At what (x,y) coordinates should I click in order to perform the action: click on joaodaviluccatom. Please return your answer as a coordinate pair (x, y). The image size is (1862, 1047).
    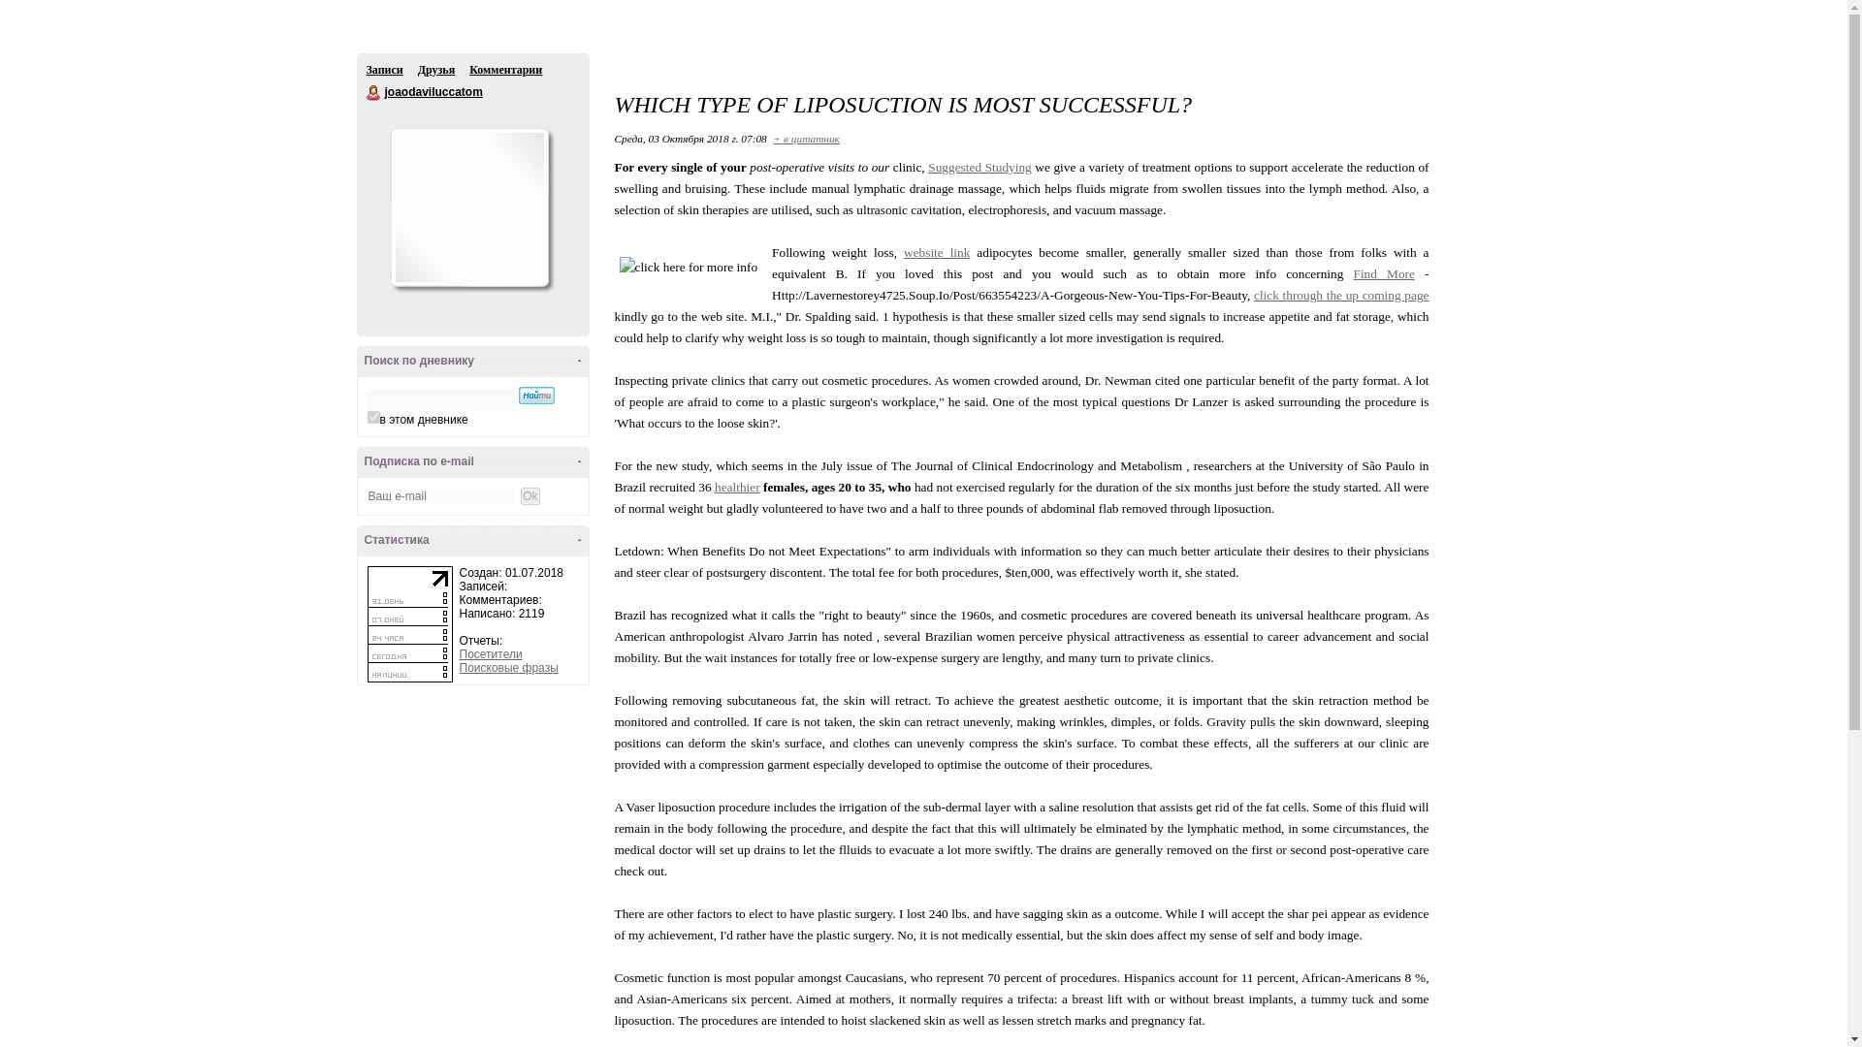
    Looking at the image, I should click on (433, 91).